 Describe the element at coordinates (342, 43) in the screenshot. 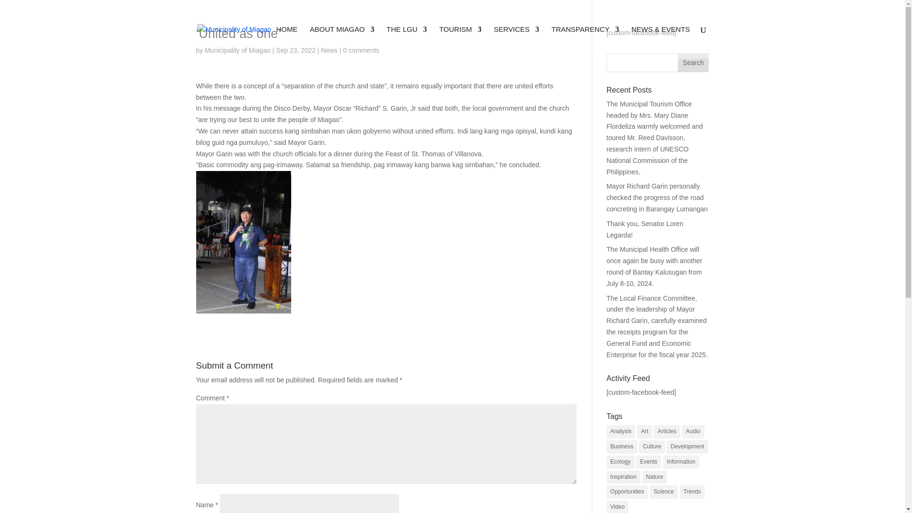

I see `ABOUT MIAGAO` at that location.